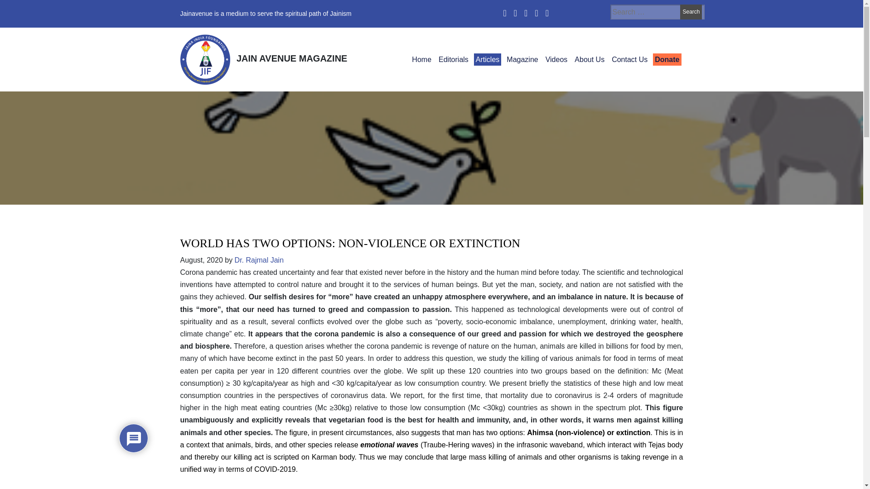  What do you see at coordinates (488, 59) in the screenshot?
I see `Articles` at bounding box center [488, 59].